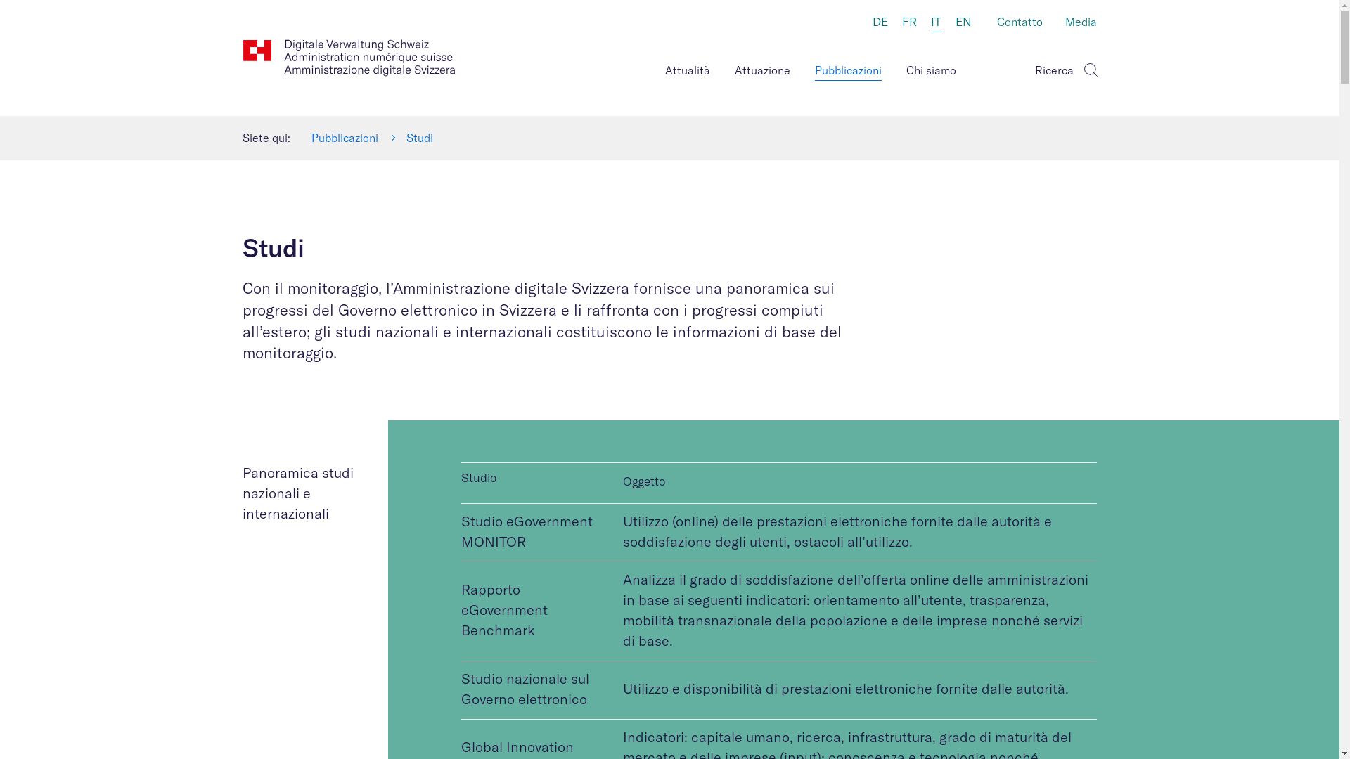 The width and height of the screenshot is (1350, 759). What do you see at coordinates (349, 58) in the screenshot?
I see `Website Logo` at bounding box center [349, 58].